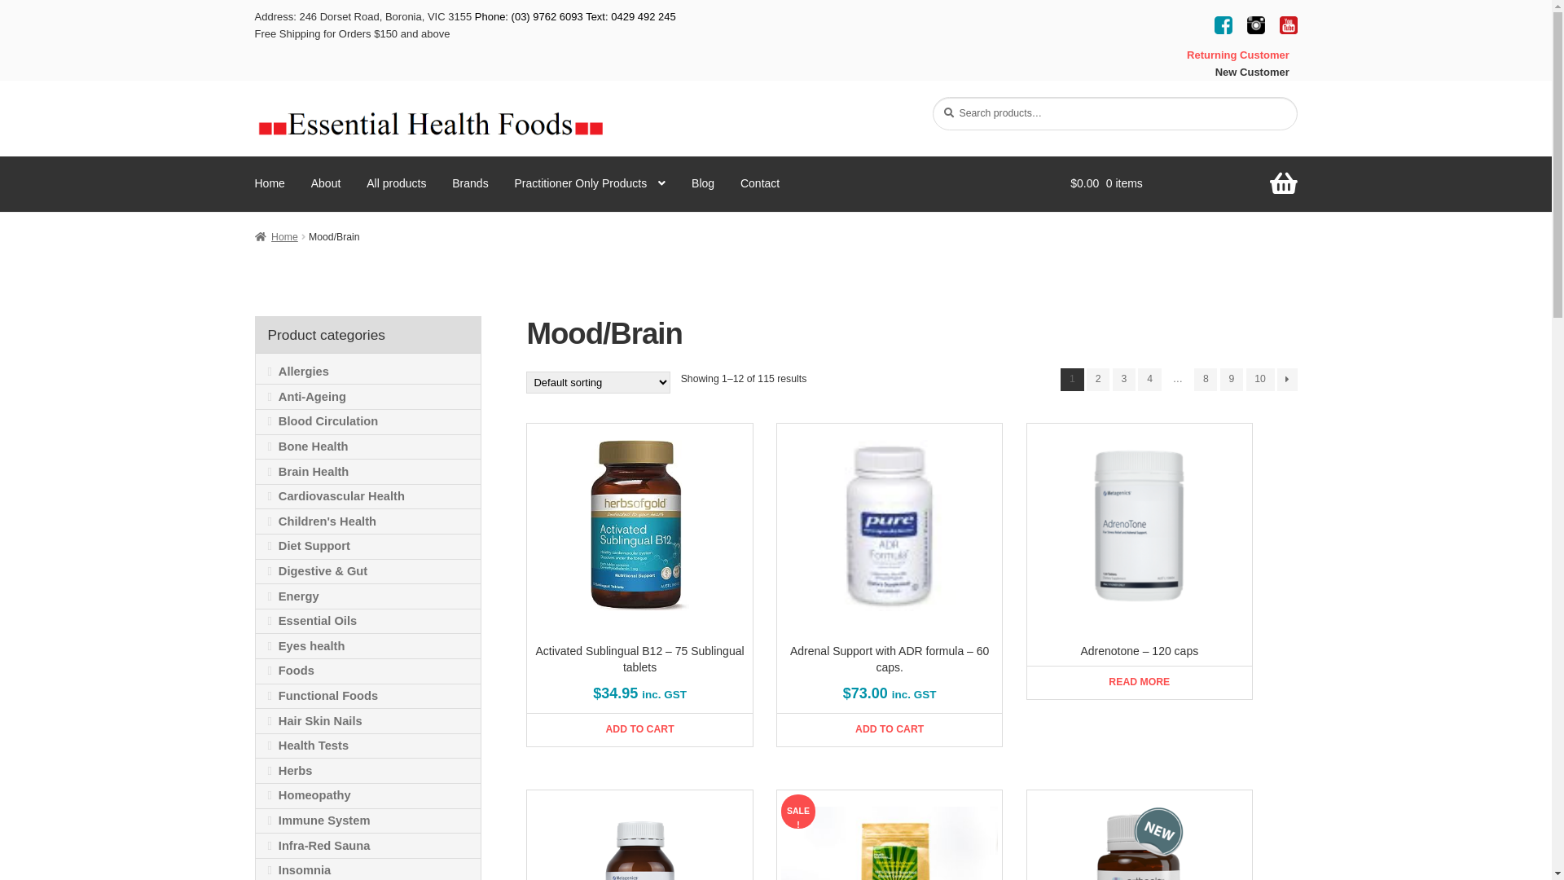 The width and height of the screenshot is (1564, 880). I want to click on 9, so click(1232, 380).